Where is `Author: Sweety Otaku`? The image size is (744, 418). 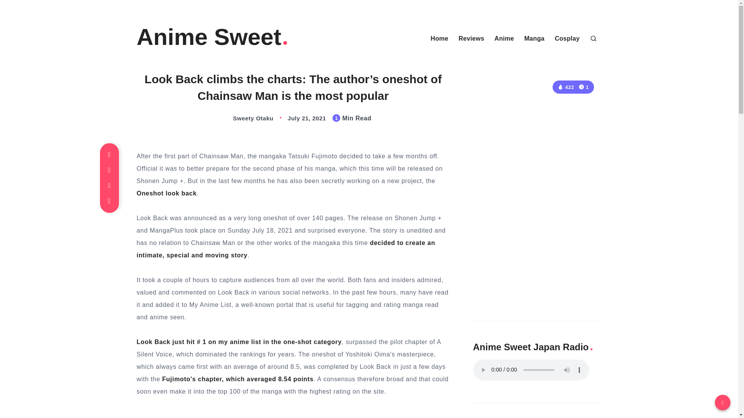 Author: Sweety Otaku is located at coordinates (245, 118).